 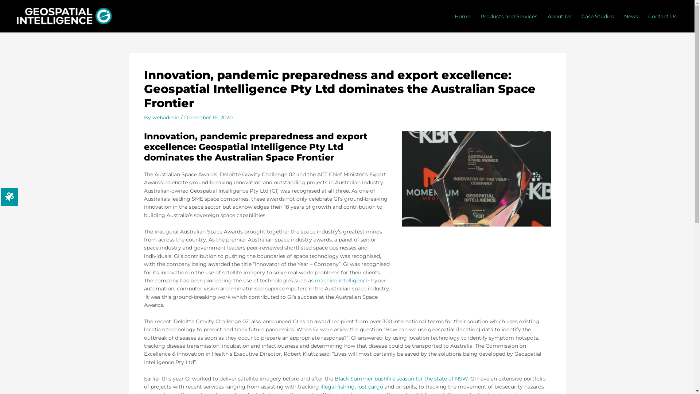 What do you see at coordinates (509, 16) in the screenshot?
I see `Products and Services` at bounding box center [509, 16].